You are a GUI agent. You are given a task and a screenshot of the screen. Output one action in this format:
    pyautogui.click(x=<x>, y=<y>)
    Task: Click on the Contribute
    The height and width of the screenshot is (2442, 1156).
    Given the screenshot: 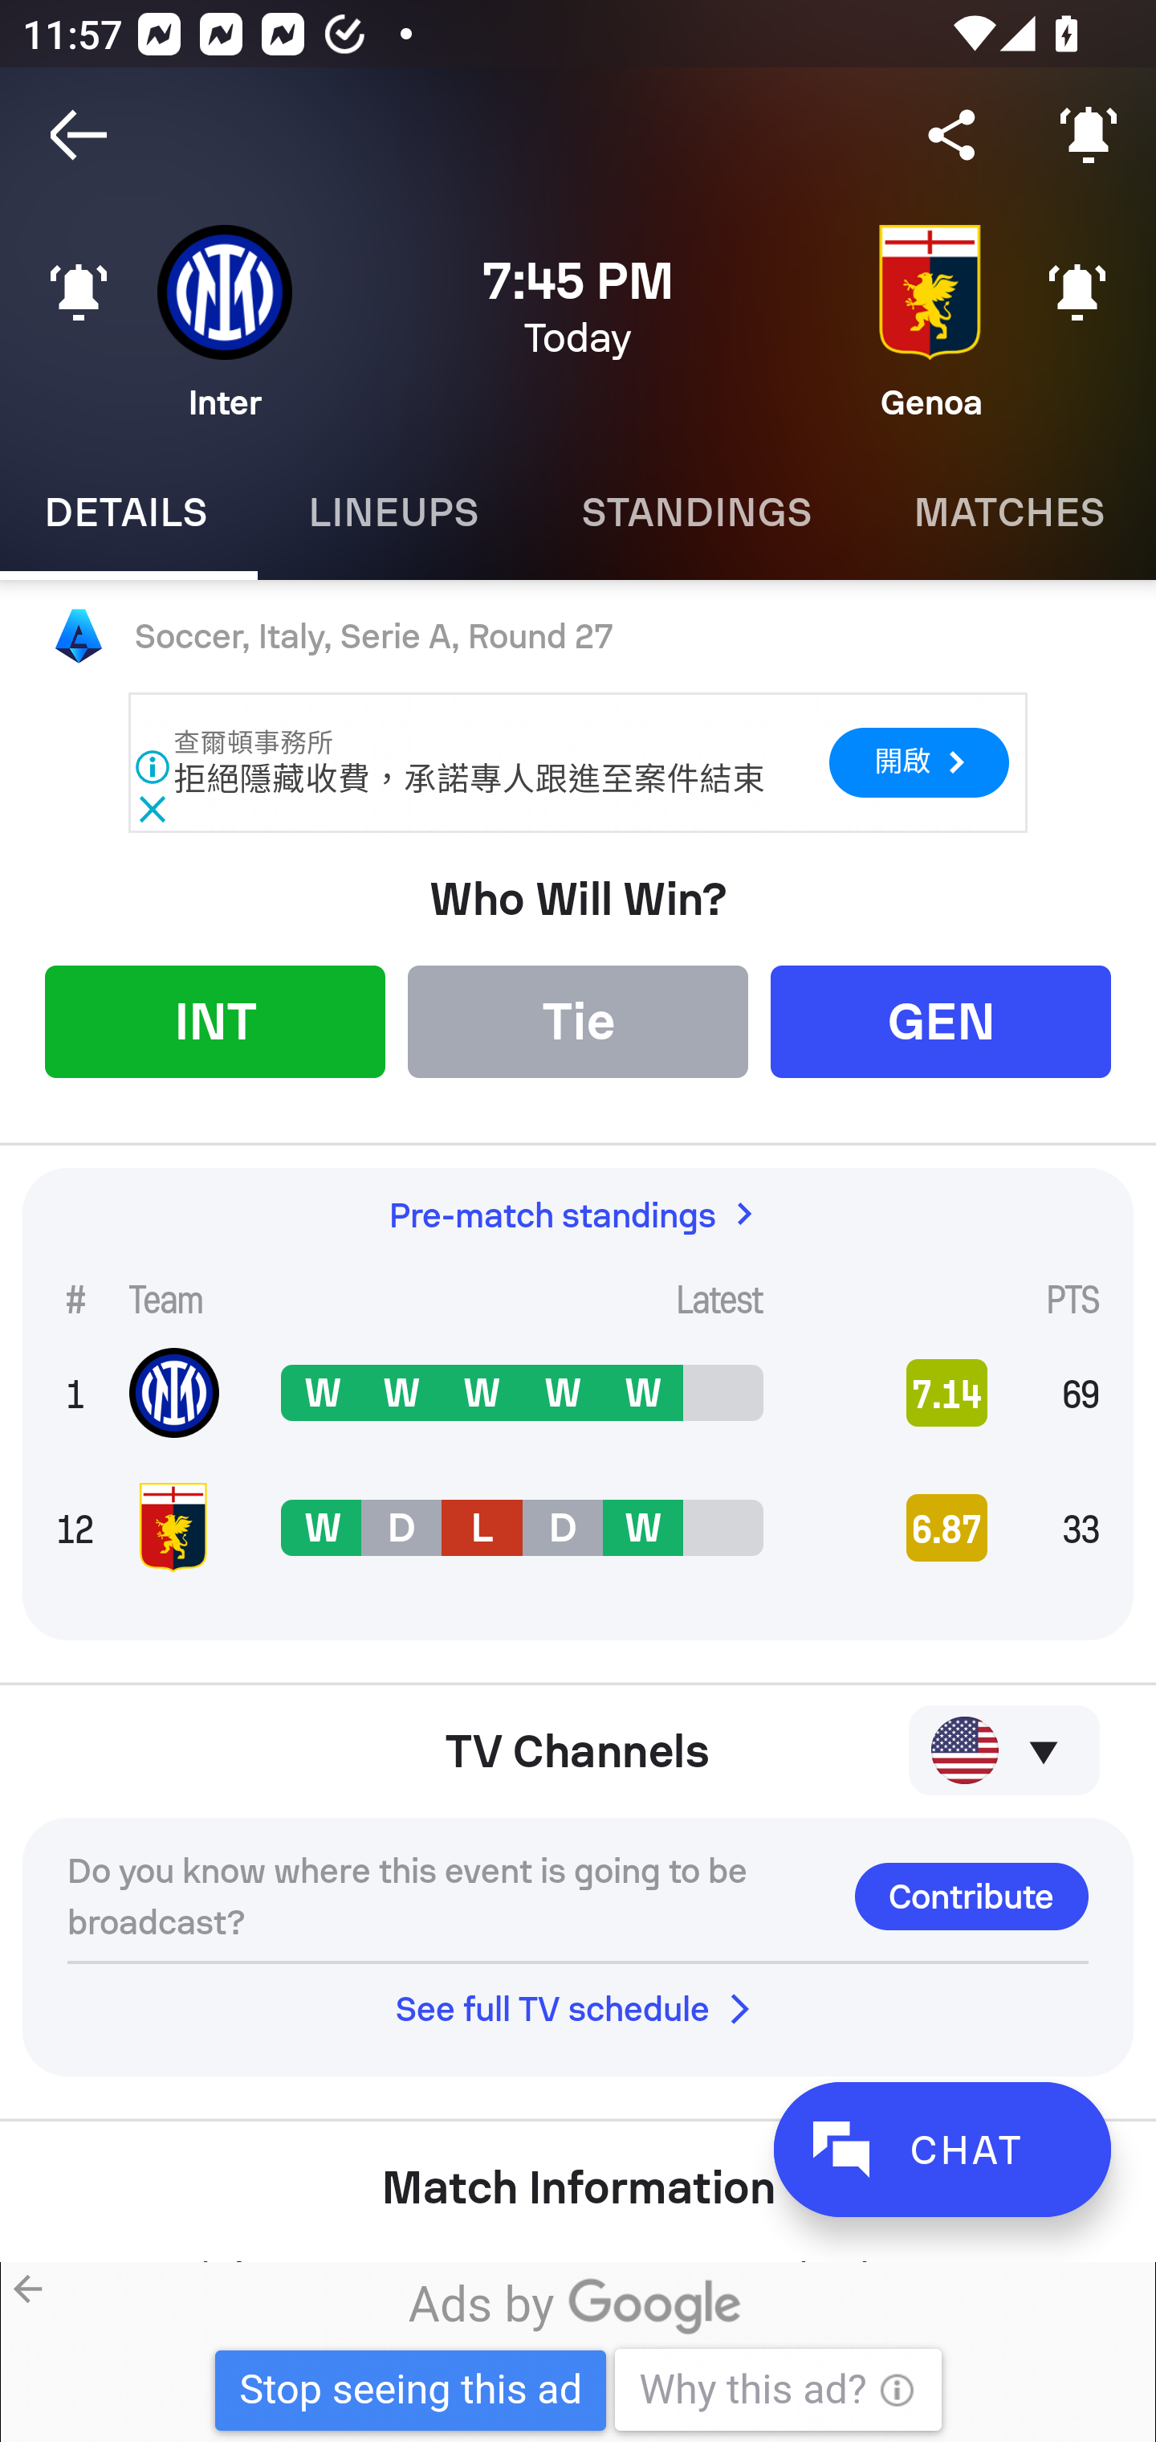 What is the action you would take?
    pyautogui.click(x=971, y=1896)
    